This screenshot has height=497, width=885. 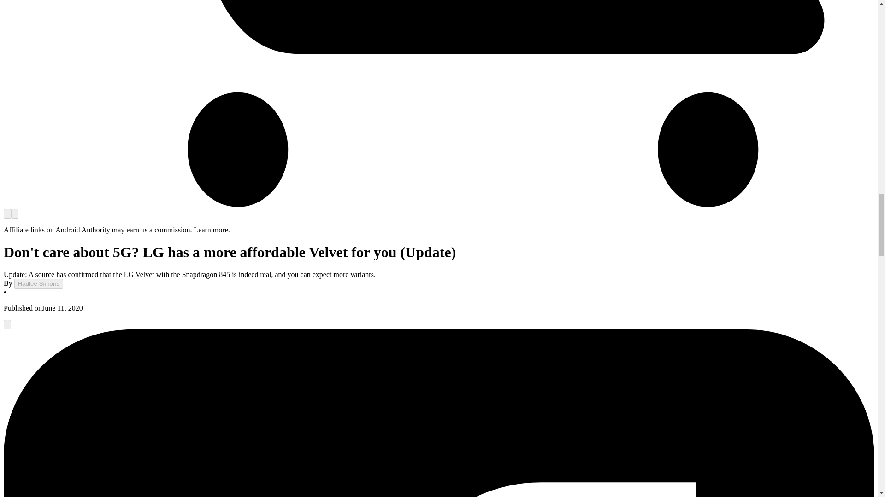 What do you see at coordinates (38, 283) in the screenshot?
I see `Hadlee Simons` at bounding box center [38, 283].